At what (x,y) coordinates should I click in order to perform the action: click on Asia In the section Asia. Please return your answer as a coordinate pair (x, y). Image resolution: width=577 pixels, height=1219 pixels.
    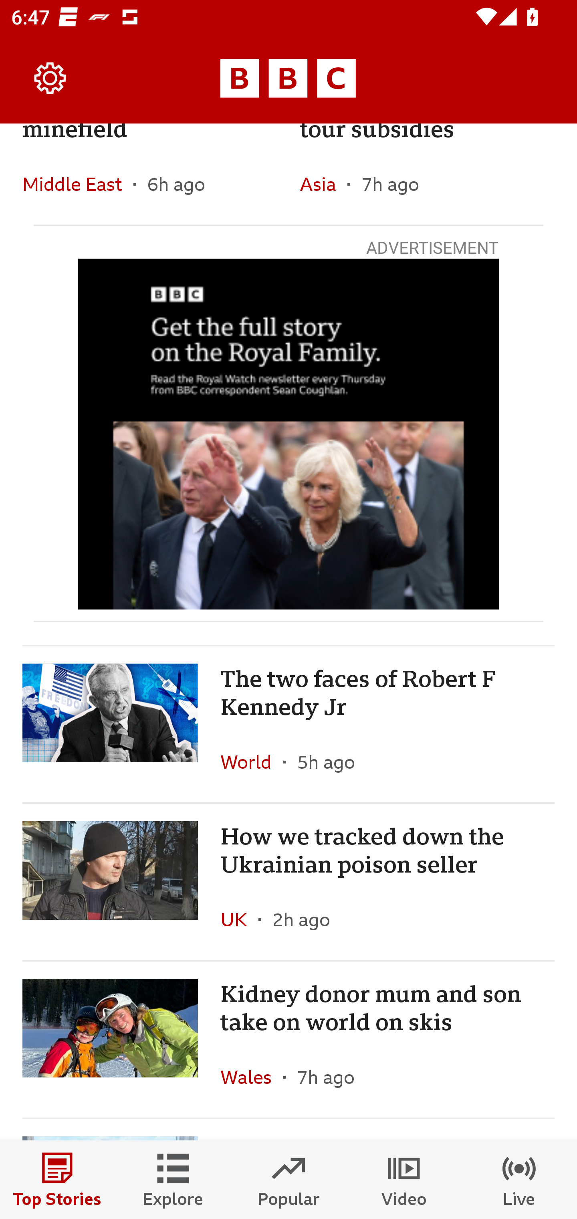
    Looking at the image, I should click on (323, 184).